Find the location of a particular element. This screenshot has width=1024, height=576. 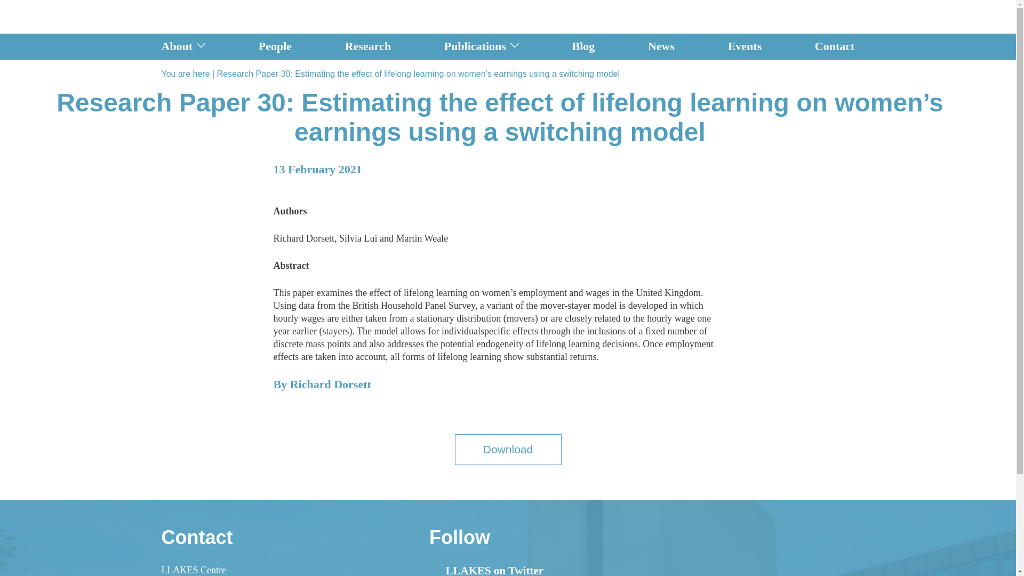

News is located at coordinates (661, 46).